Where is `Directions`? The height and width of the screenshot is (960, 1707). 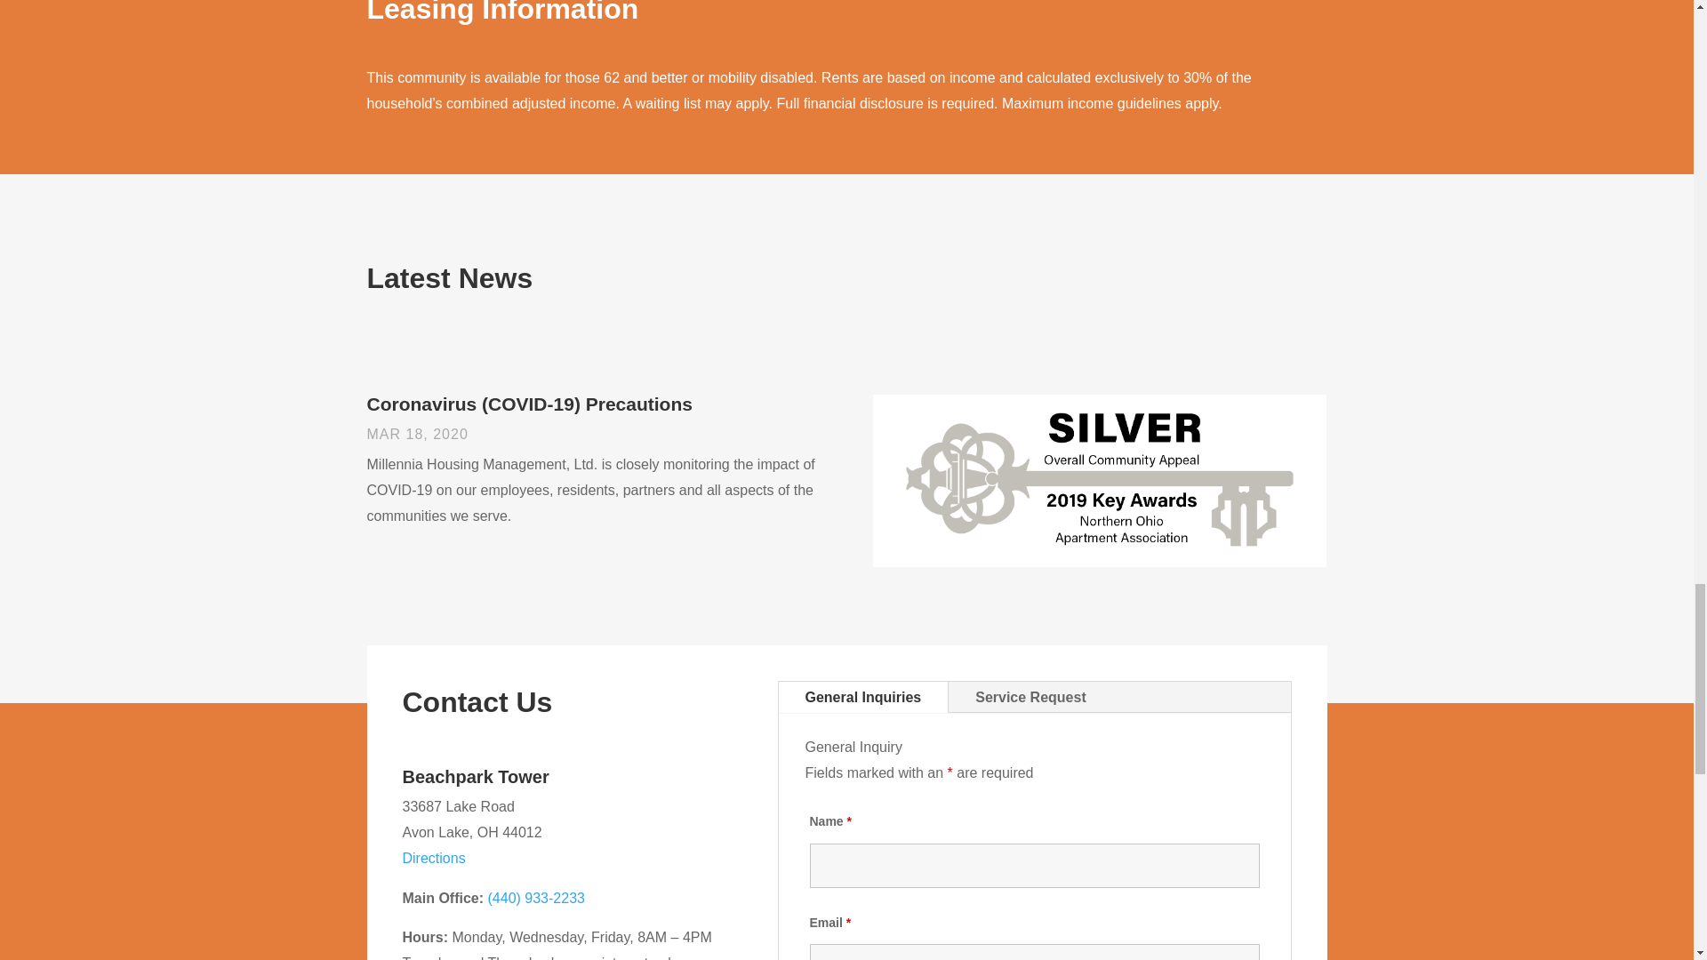 Directions is located at coordinates (432, 858).